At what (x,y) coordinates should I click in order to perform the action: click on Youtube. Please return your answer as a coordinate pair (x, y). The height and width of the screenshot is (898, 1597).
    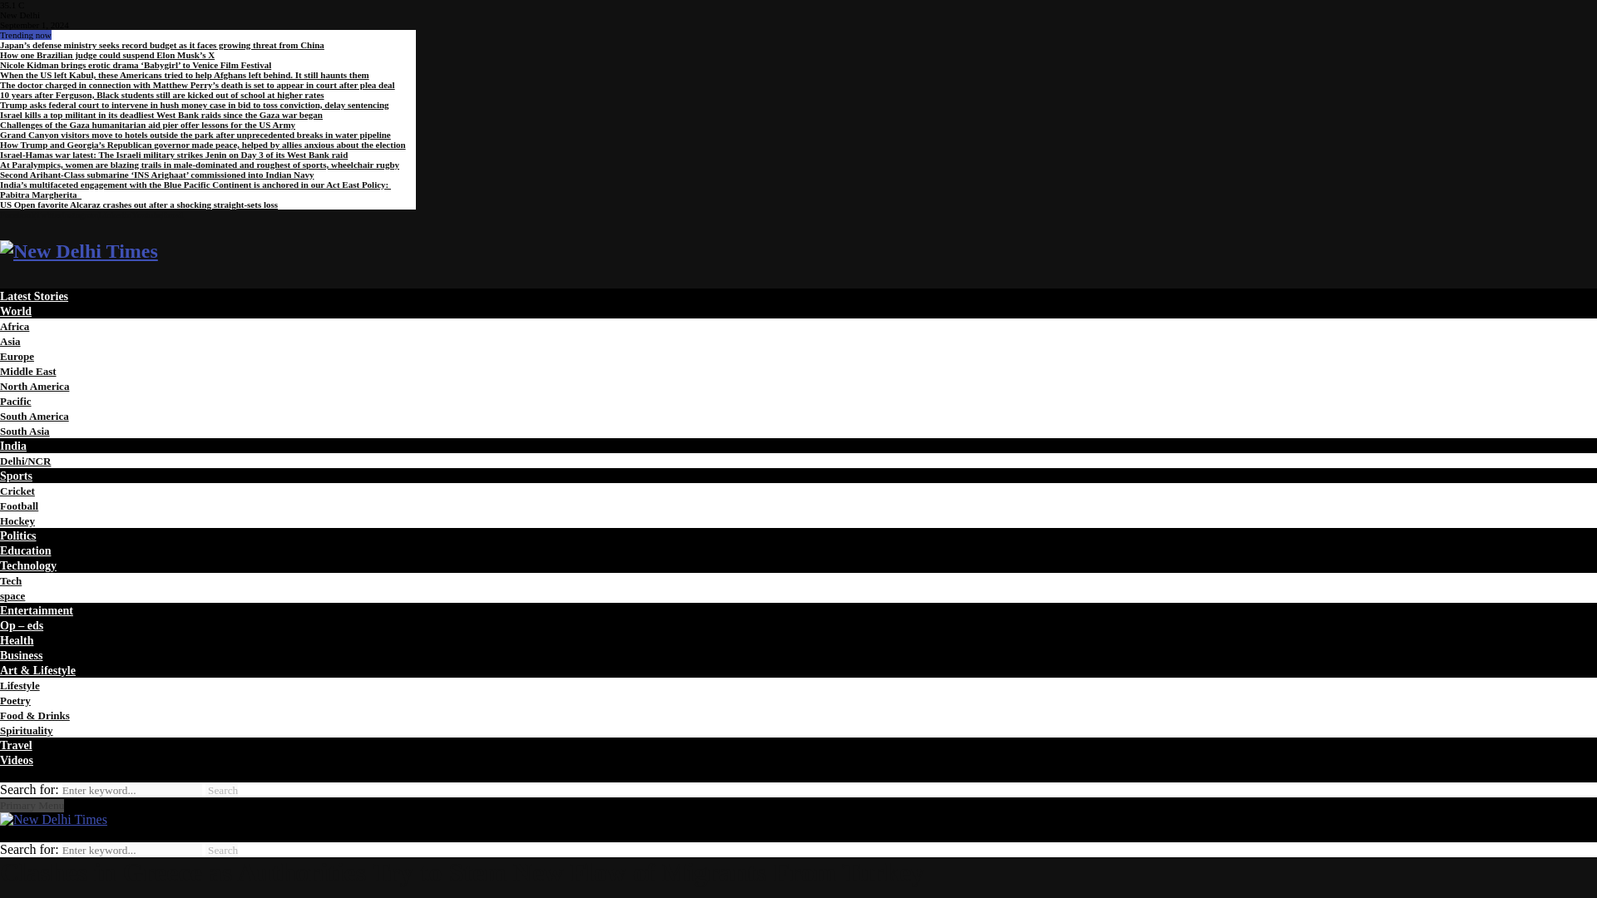
    Looking at the image, I should click on (146, 214).